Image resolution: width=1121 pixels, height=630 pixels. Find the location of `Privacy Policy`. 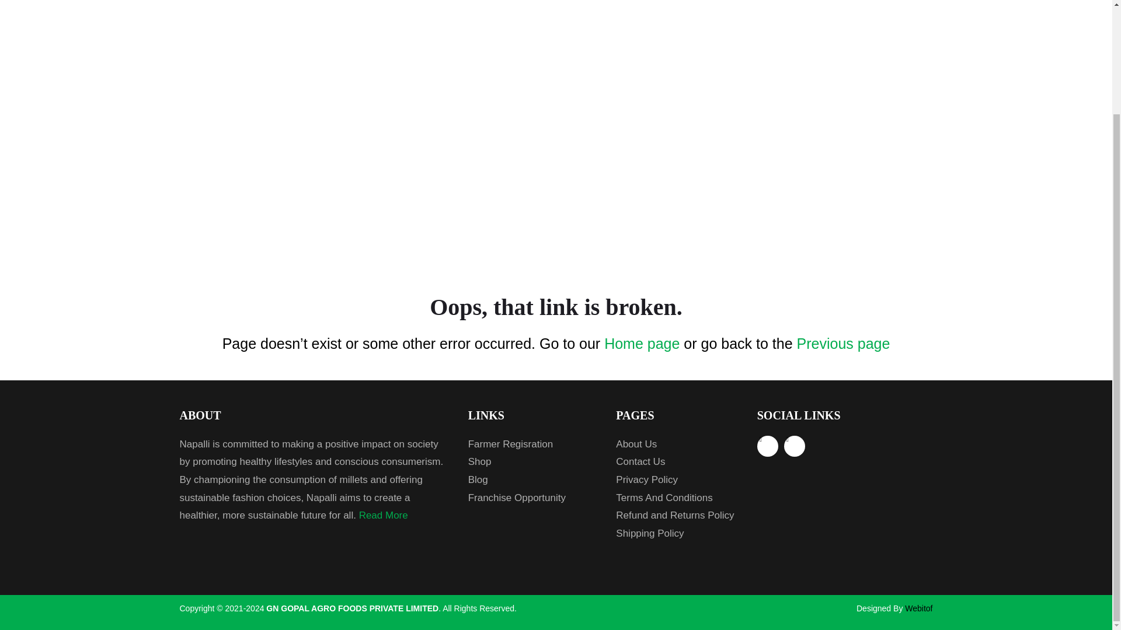

Privacy Policy is located at coordinates (677, 480).